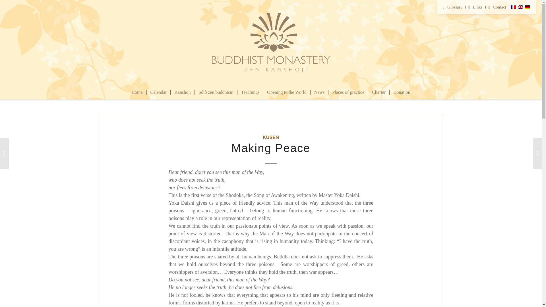 The image size is (546, 307). Describe the element at coordinates (137, 92) in the screenshot. I see `Home` at that location.